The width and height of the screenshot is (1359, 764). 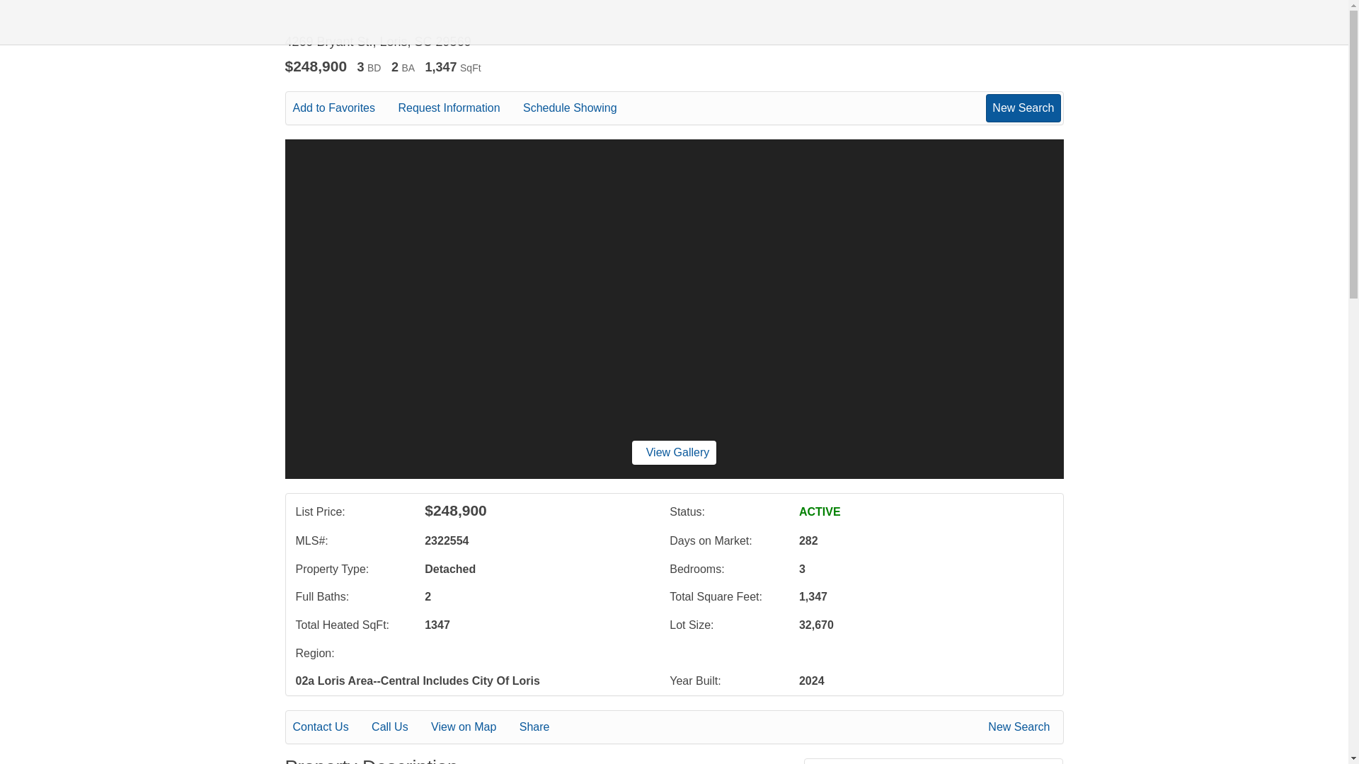 I want to click on Share, so click(x=544, y=727).